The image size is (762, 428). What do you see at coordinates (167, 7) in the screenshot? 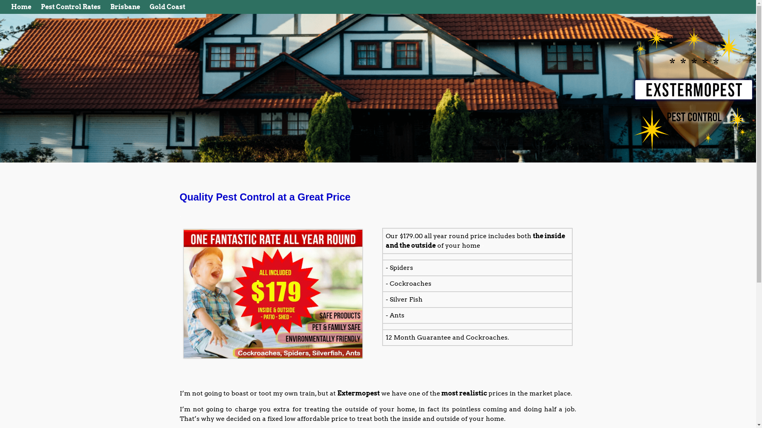
I see `Gold Coast` at bounding box center [167, 7].